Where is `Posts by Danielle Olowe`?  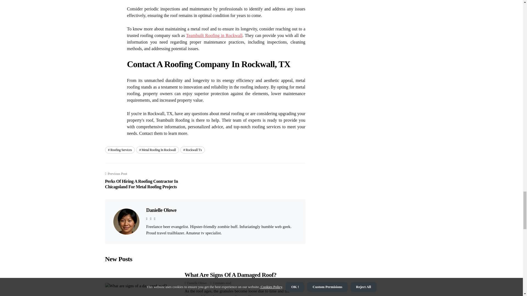 Posts by Danielle Olowe is located at coordinates (197, 283).